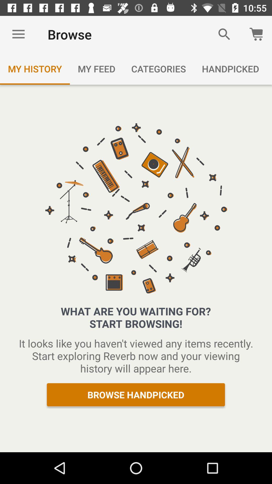 The image size is (272, 484). I want to click on tap the item to the left of the browse item, so click(18, 34).